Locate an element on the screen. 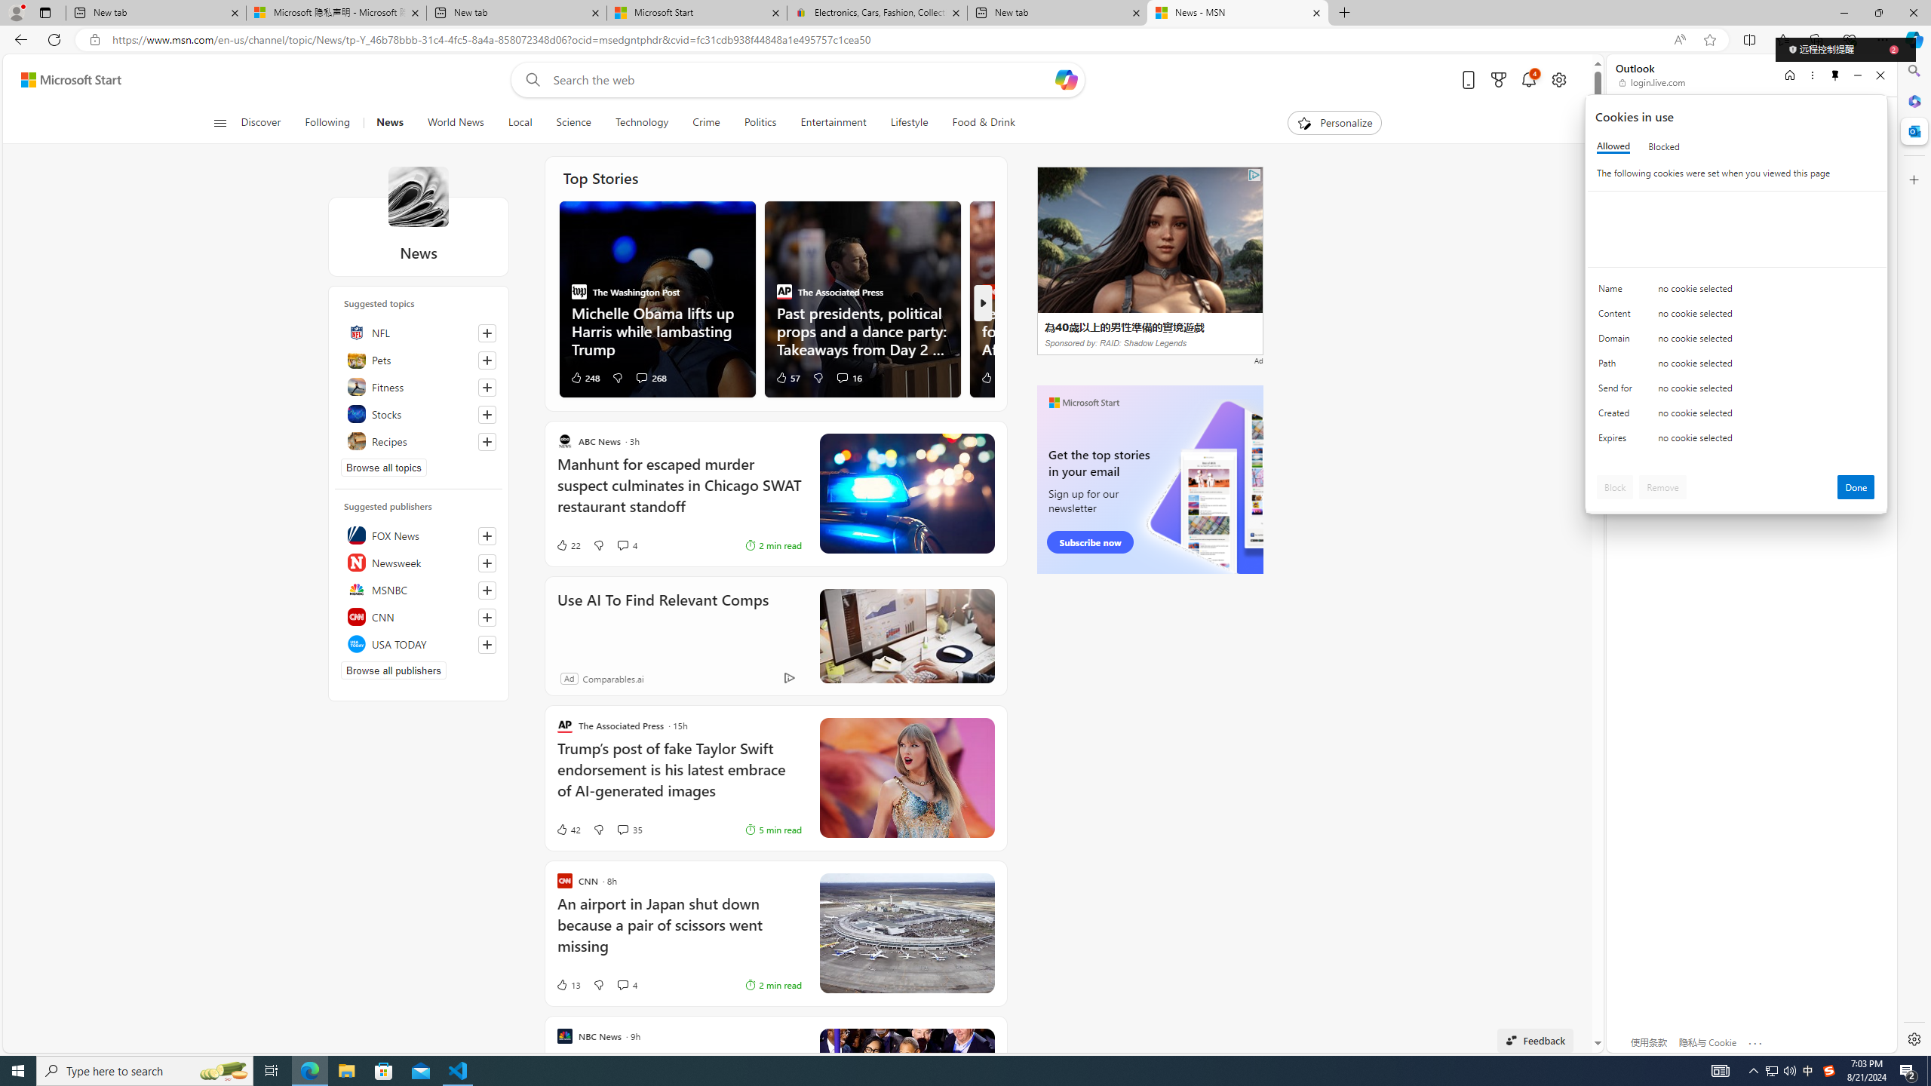  Newsweek is located at coordinates (419, 563).